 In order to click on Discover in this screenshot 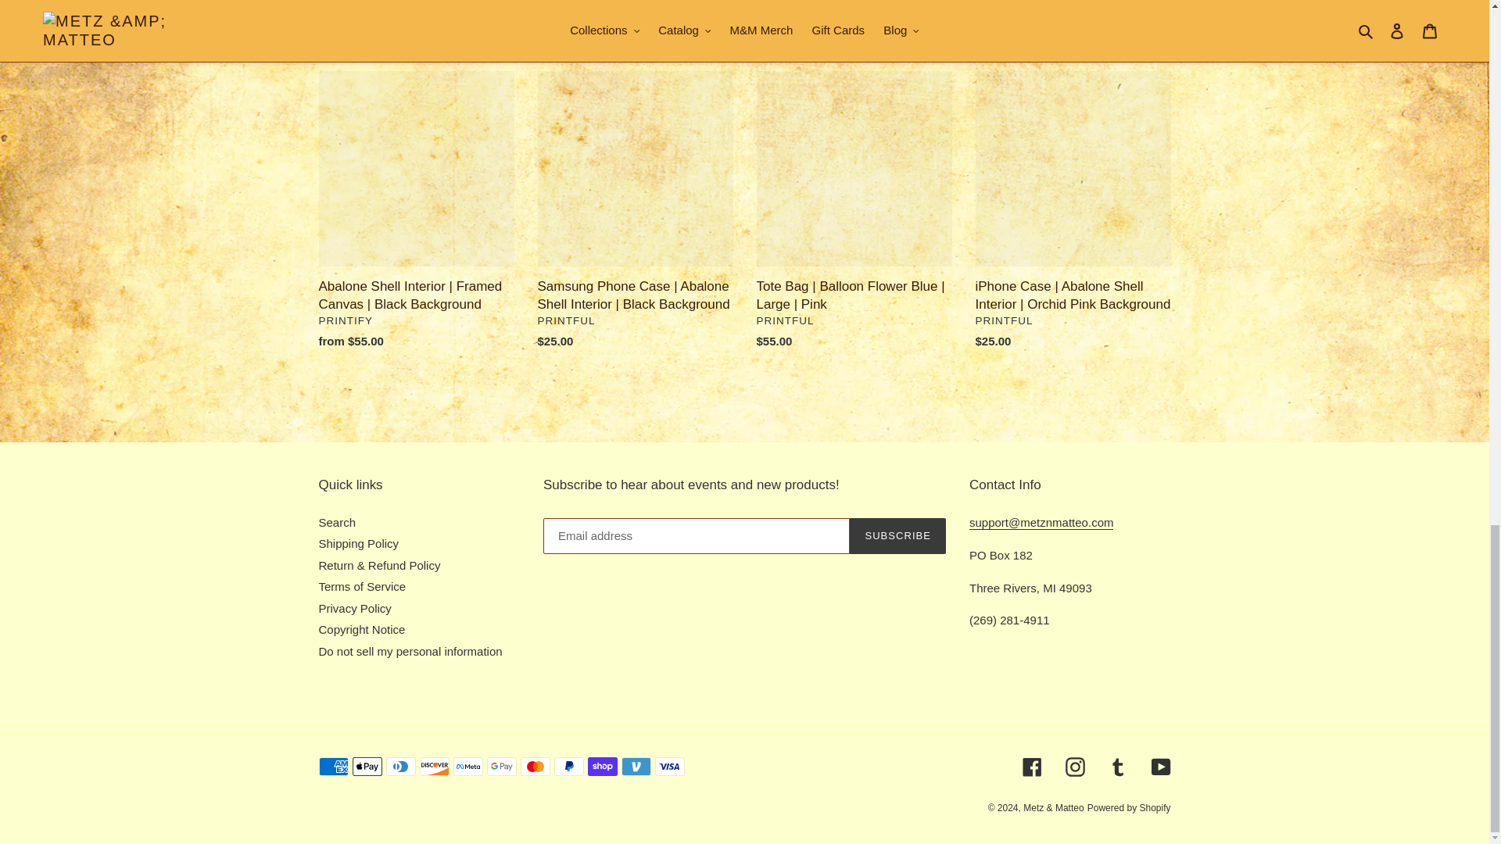, I will do `click(433, 766)`.